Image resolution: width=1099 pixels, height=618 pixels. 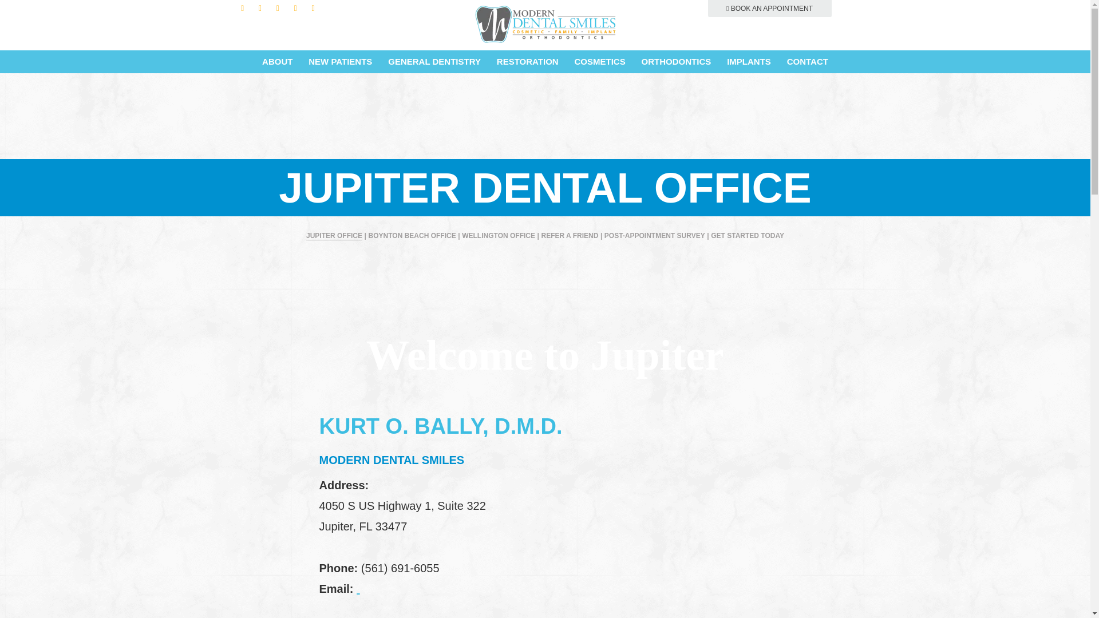 What do you see at coordinates (340, 62) in the screenshot?
I see `NEW PATIENTS` at bounding box center [340, 62].